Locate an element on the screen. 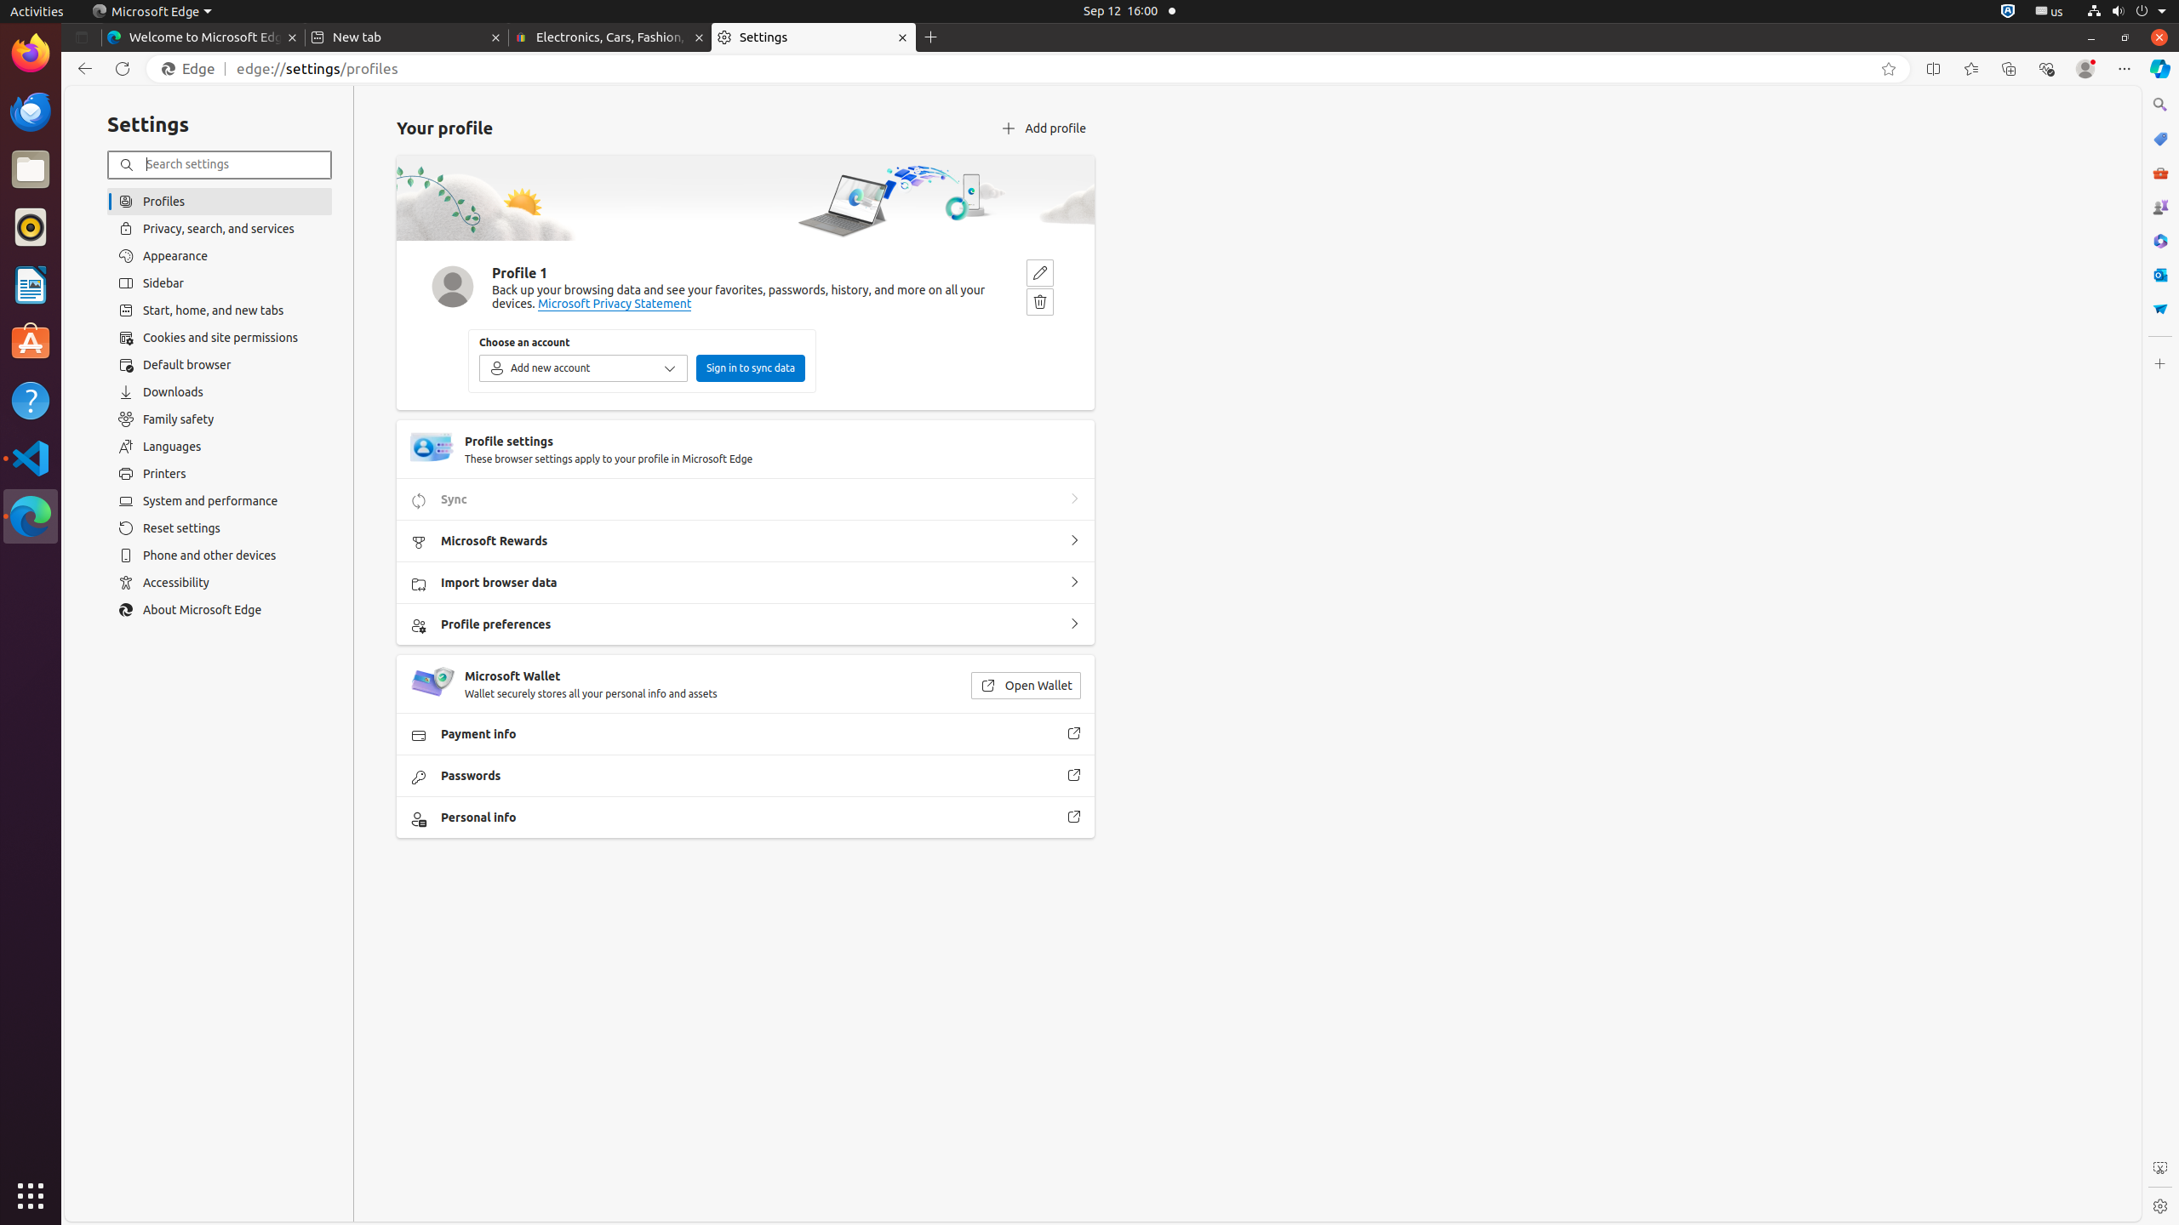 This screenshot has height=1225, width=2179. Family safety is located at coordinates (220, 419).